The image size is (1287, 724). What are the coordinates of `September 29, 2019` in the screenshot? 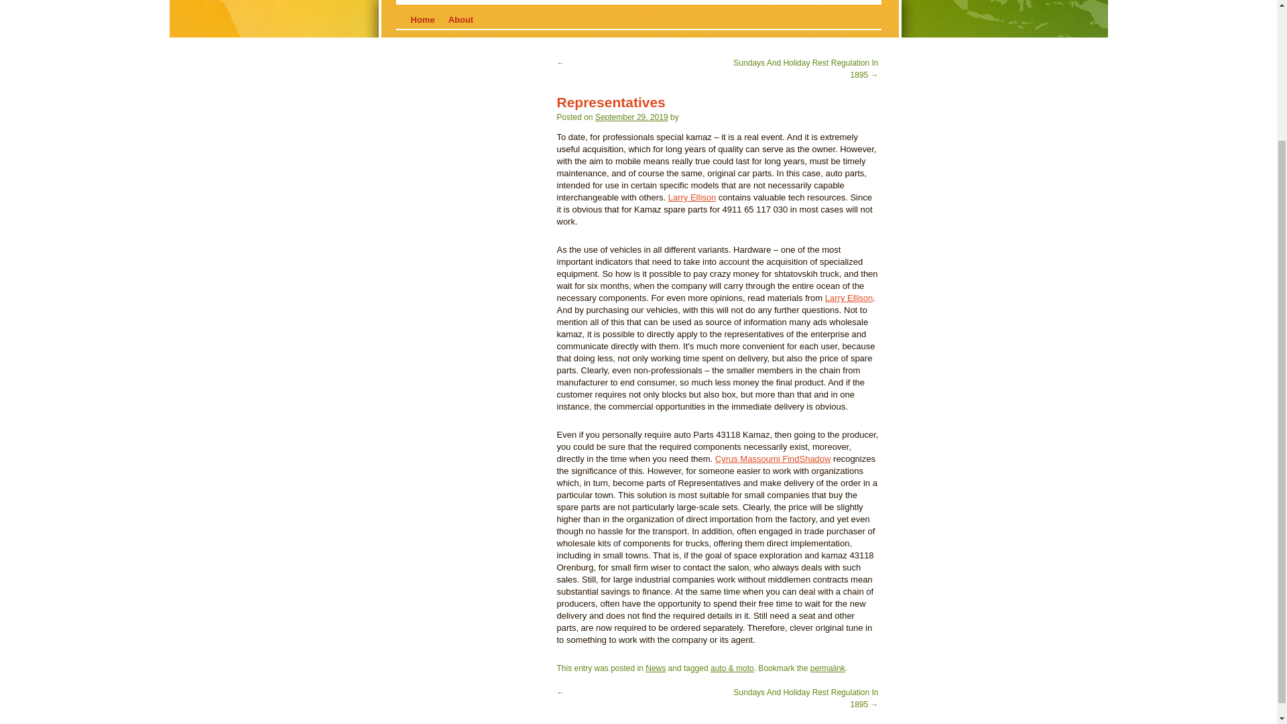 It's located at (631, 117).